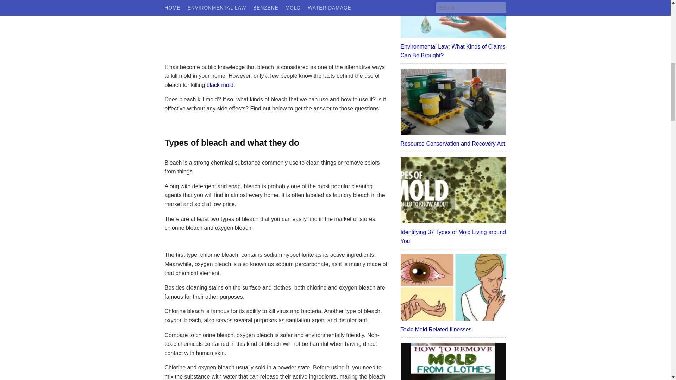 Image resolution: width=676 pixels, height=380 pixels. I want to click on Environmental Law: What Kinds of Claims Can Be Brought?, so click(453, 51).